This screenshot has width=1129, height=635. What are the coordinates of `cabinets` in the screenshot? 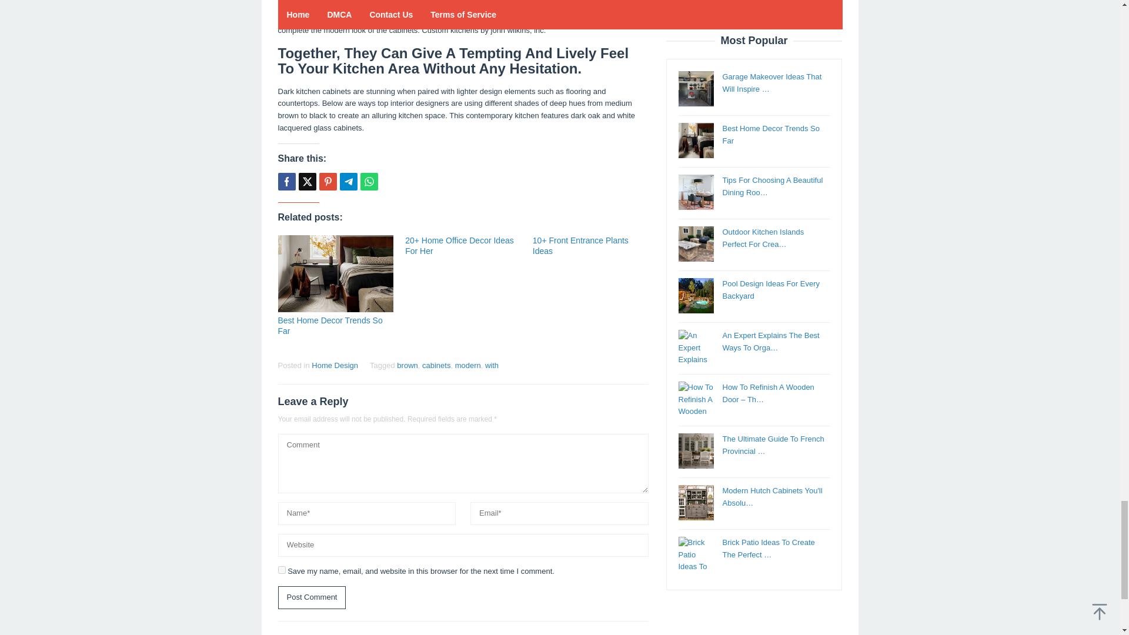 It's located at (436, 365).